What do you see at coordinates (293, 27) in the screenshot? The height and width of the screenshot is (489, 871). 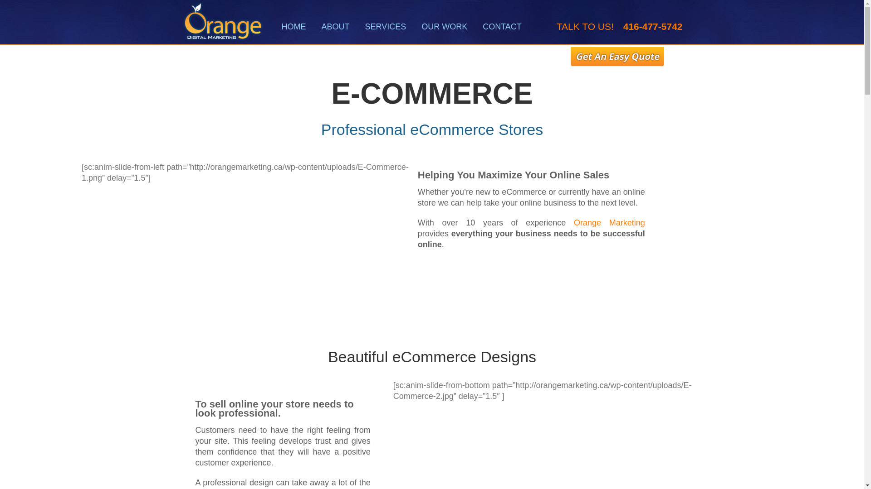 I see `HOME` at bounding box center [293, 27].